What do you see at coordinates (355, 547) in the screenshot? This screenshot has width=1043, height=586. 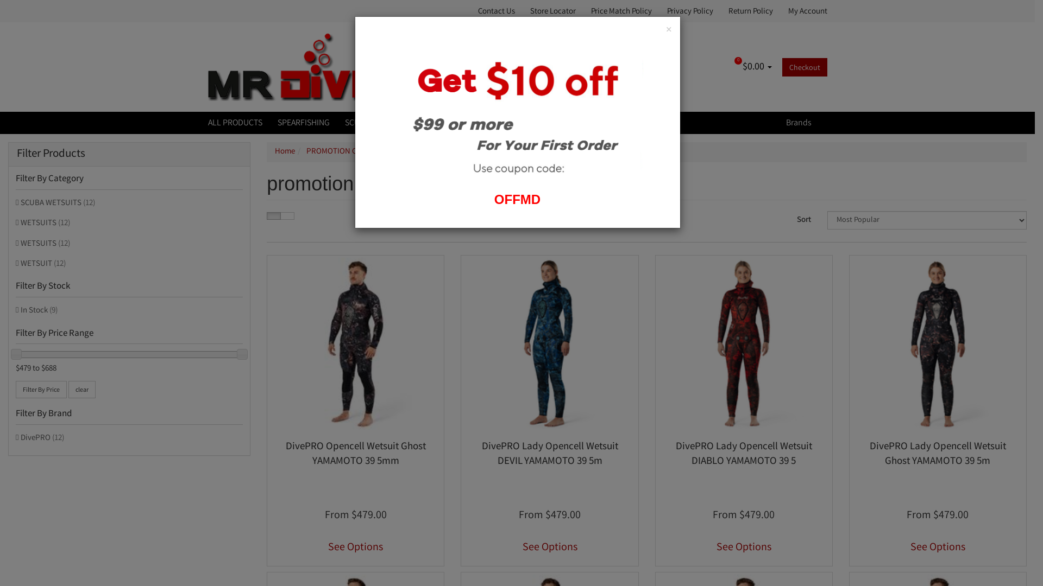 I see `See Options` at bounding box center [355, 547].